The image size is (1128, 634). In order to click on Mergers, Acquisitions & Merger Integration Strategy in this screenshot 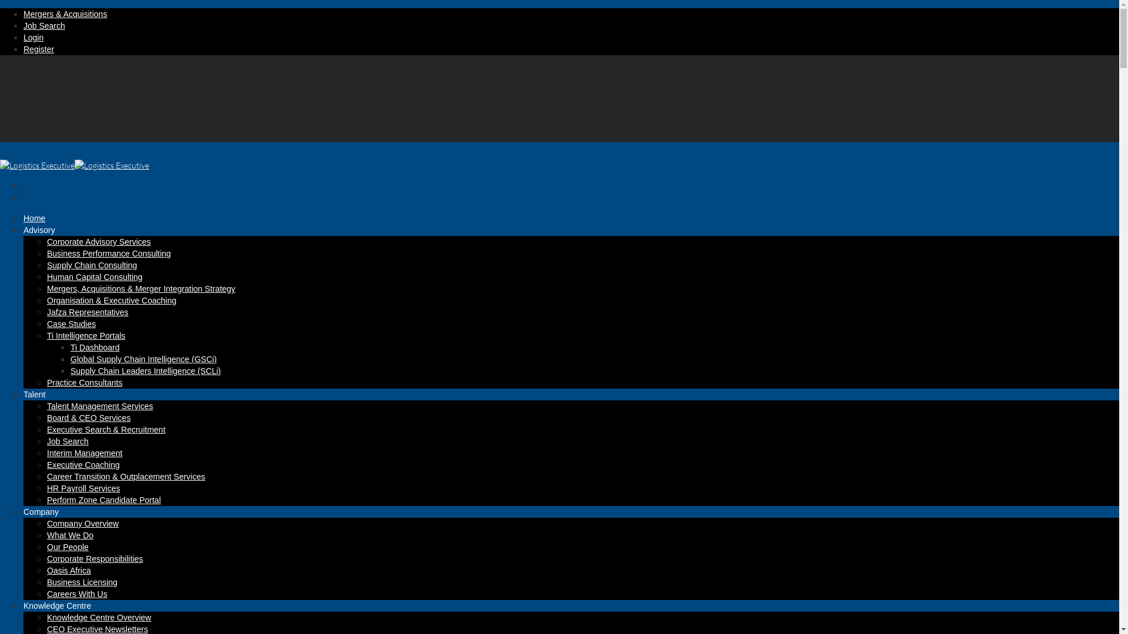, I will do `click(141, 289)`.